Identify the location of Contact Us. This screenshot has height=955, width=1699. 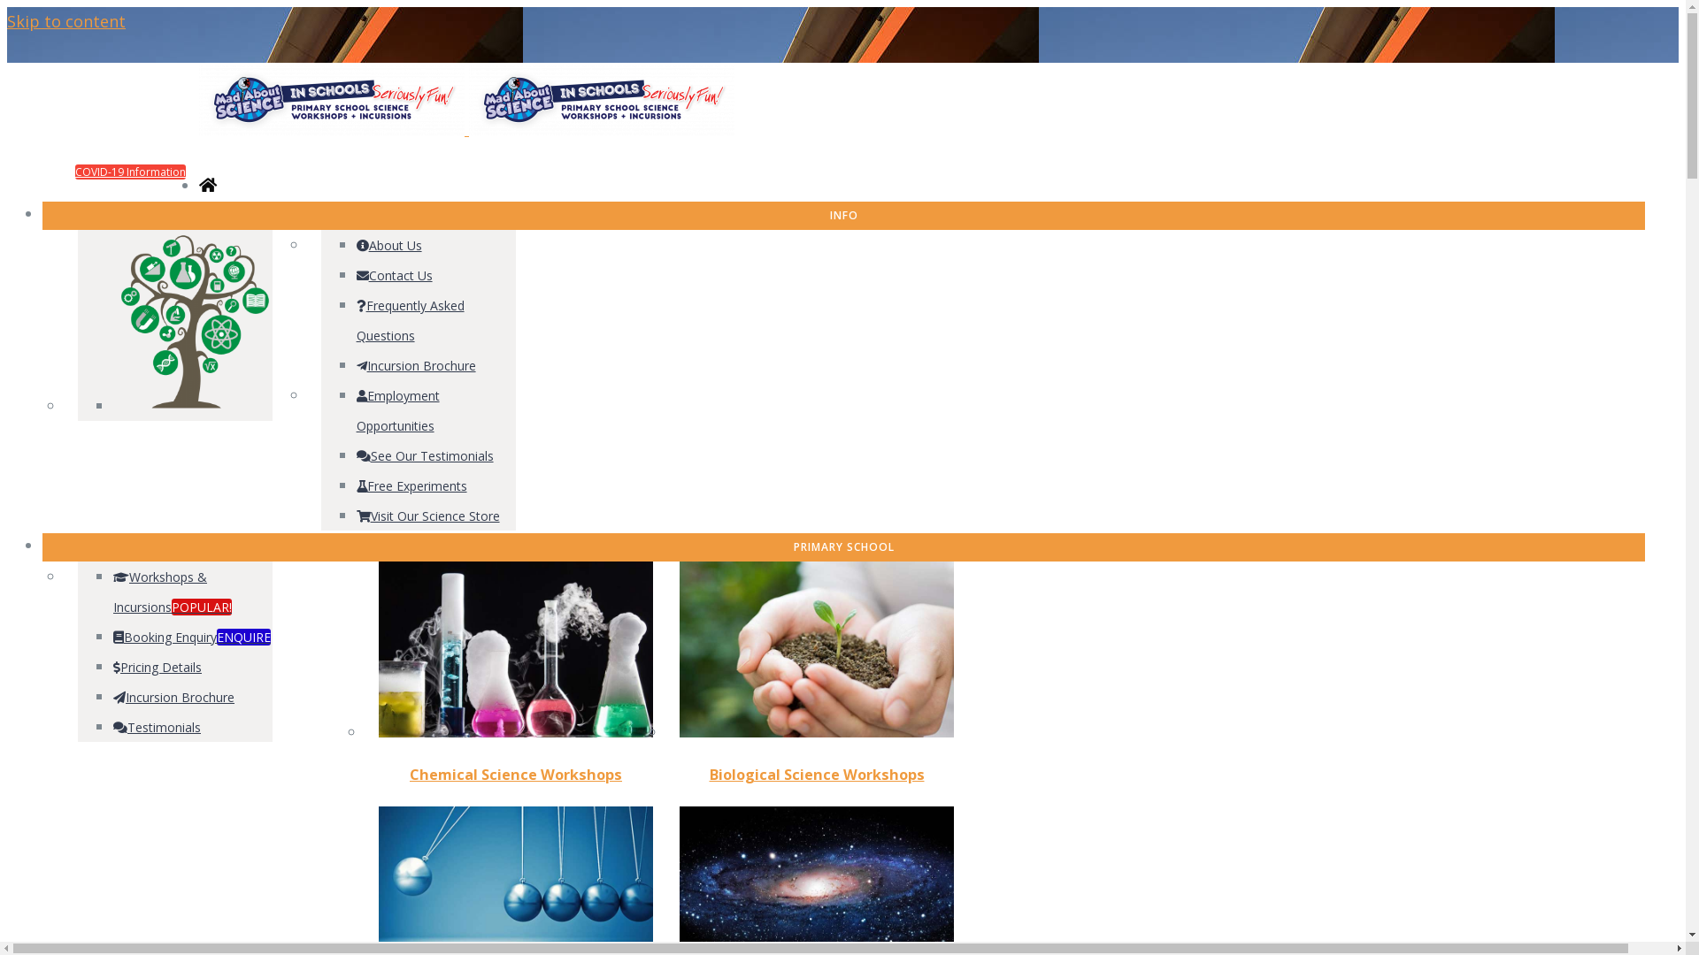
(395, 276).